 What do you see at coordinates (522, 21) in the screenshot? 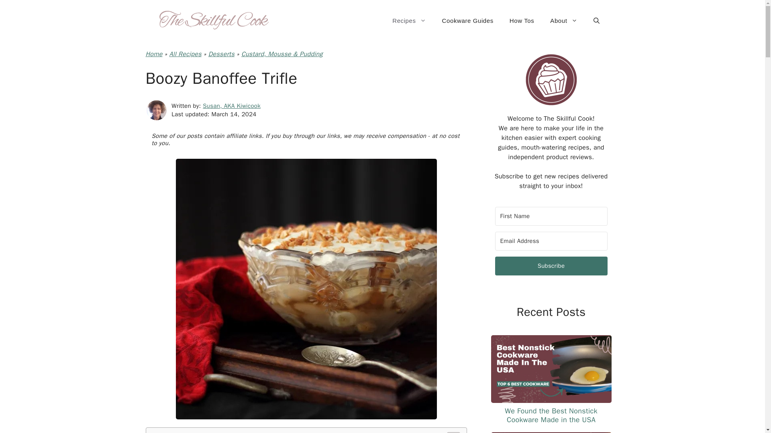
I see `How Tos` at bounding box center [522, 21].